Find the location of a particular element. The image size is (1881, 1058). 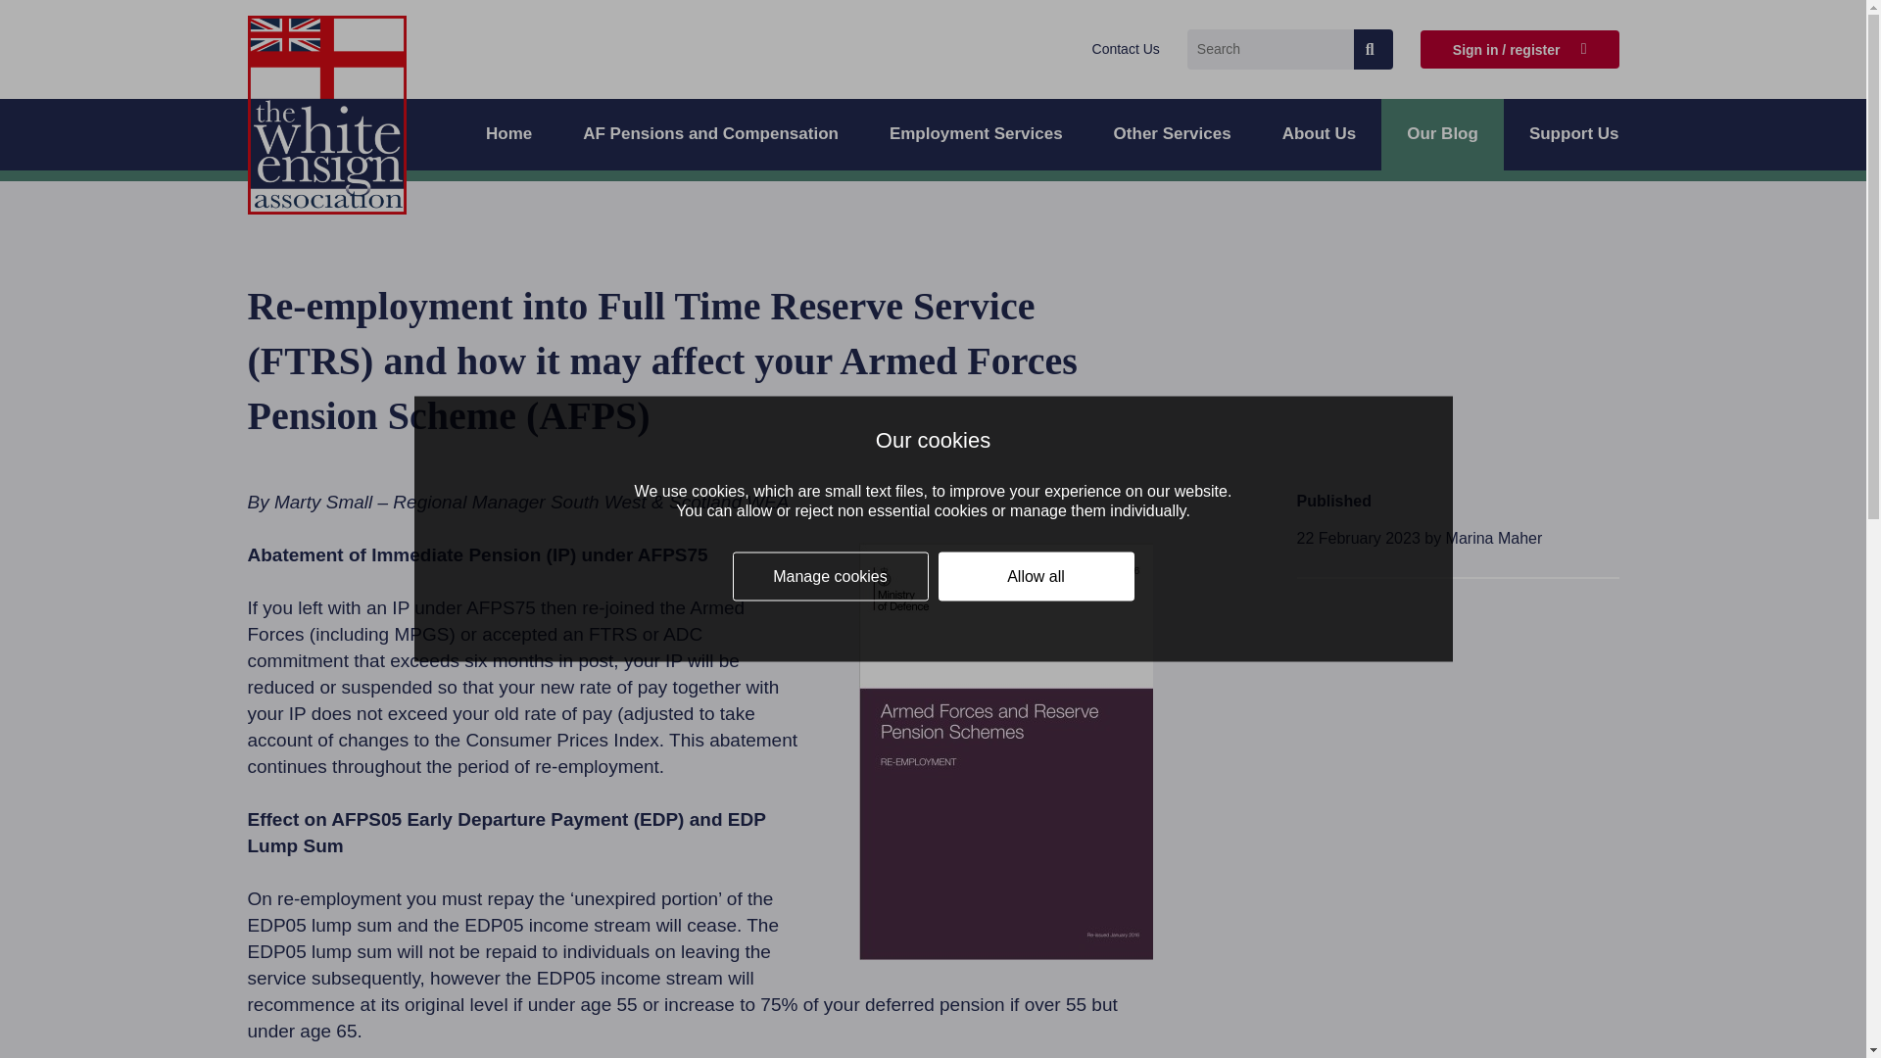

AF Pensions and Compensation is located at coordinates (709, 134).